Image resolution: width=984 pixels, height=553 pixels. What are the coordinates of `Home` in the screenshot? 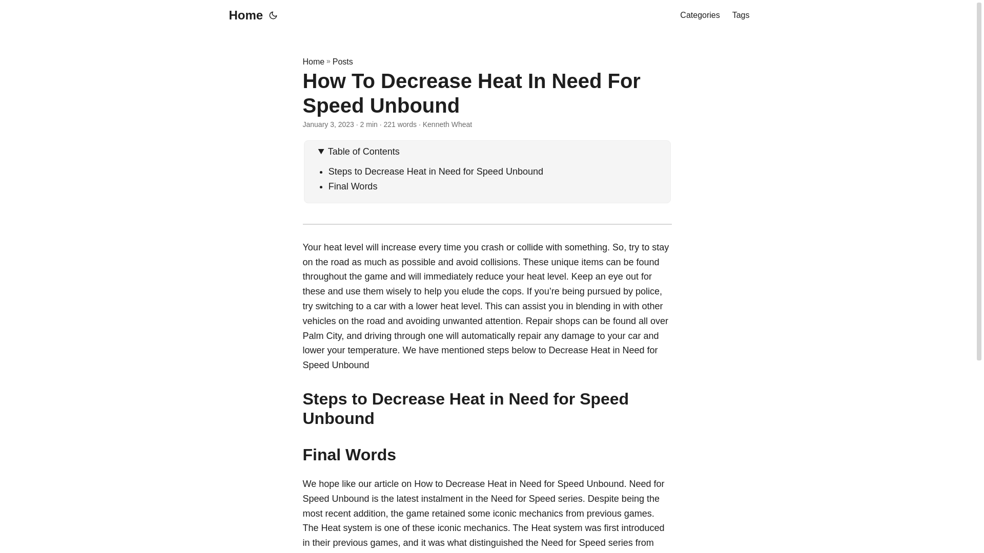 It's located at (313, 61).